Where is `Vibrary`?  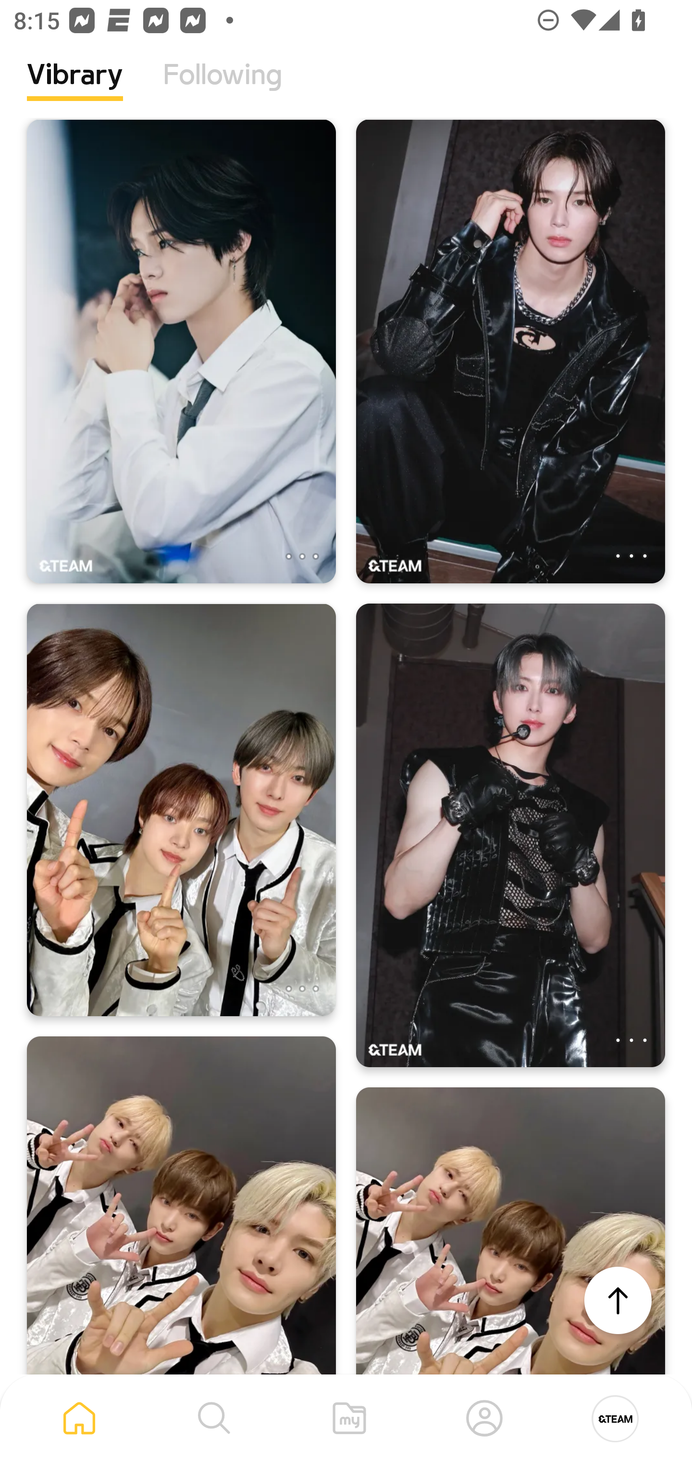 Vibrary is located at coordinates (75, 89).